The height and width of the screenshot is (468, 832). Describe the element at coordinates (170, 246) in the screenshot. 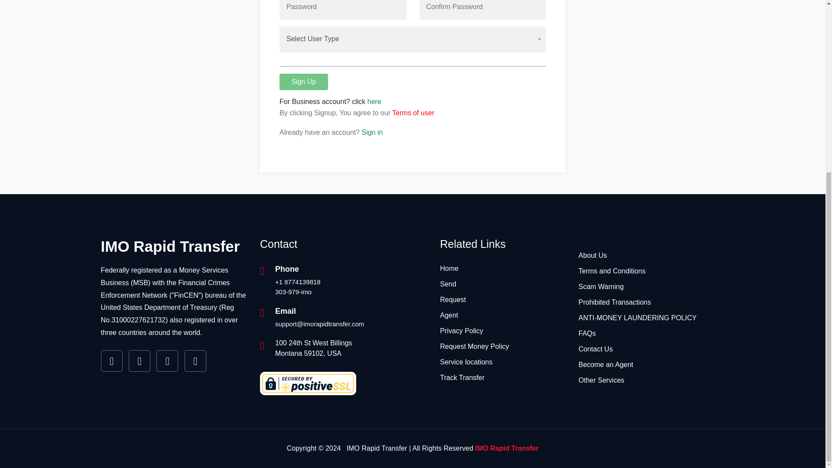

I see `IMO Rapid Transfer` at that location.